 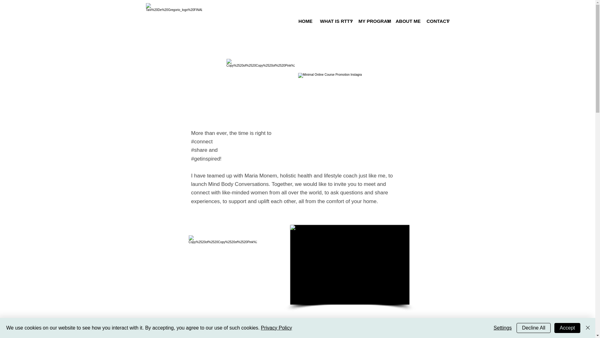 I want to click on MY PROGRAM, so click(x=372, y=21).